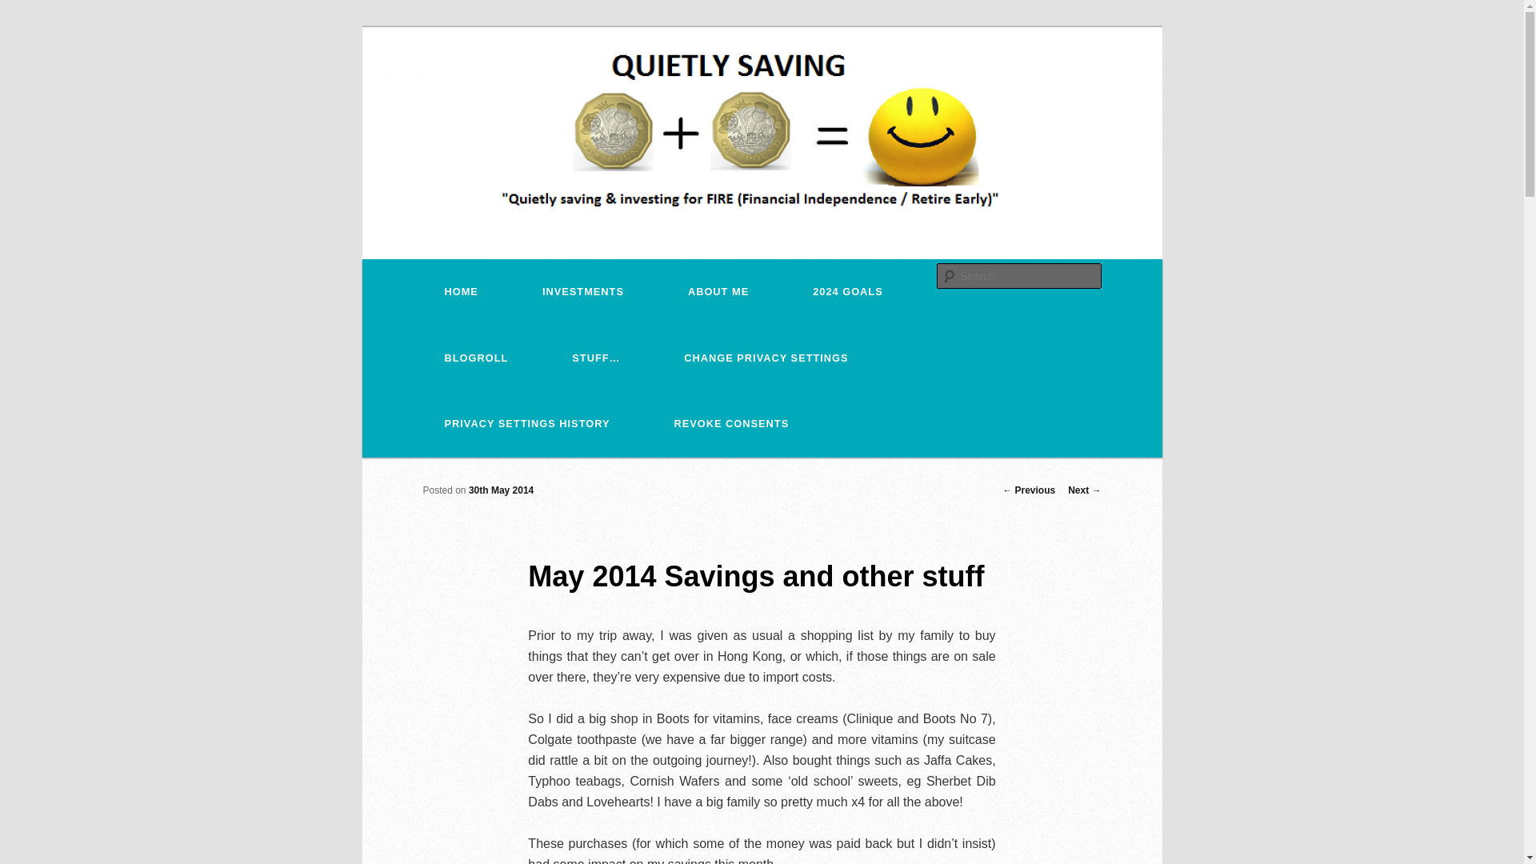 The height and width of the screenshot is (864, 1536). What do you see at coordinates (527, 424) in the screenshot?
I see `PRIVACY SETTINGS HISTORY` at bounding box center [527, 424].